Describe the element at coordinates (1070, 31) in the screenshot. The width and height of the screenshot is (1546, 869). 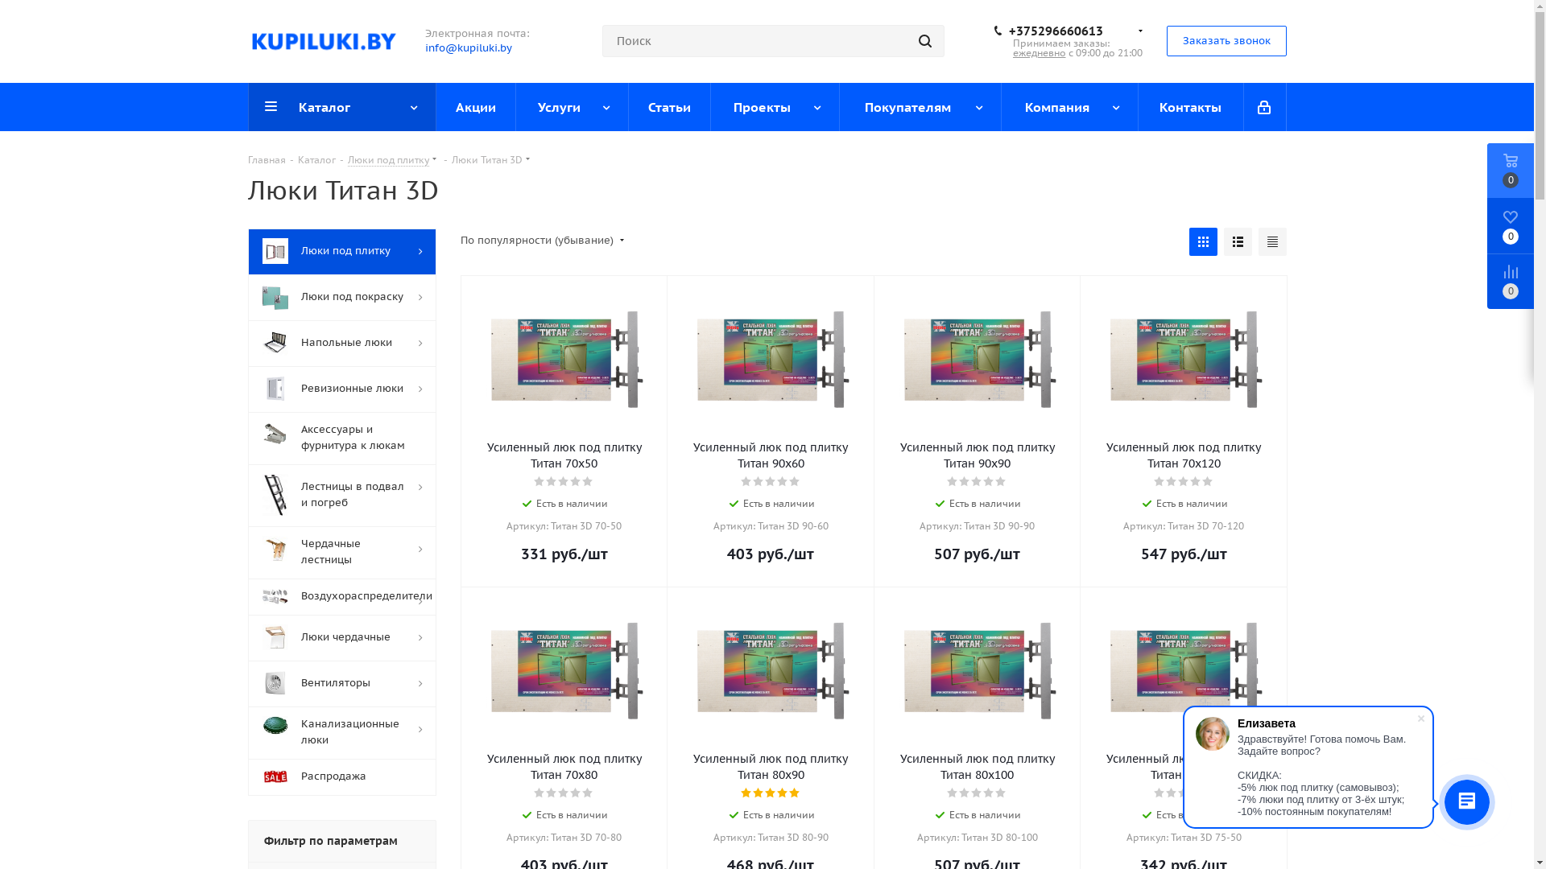
I see `+375296660613` at that location.